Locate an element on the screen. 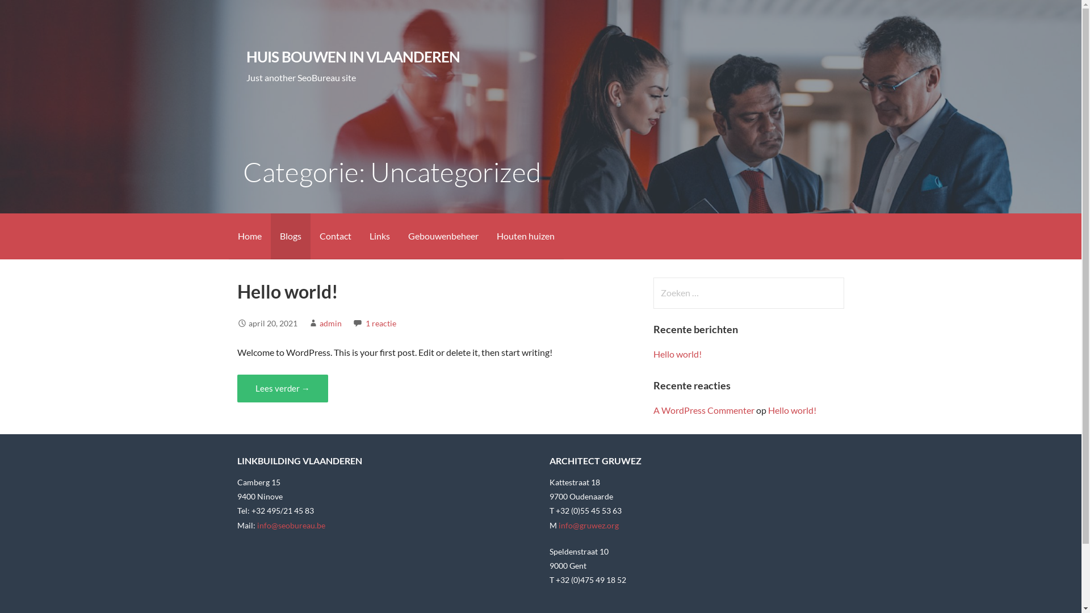 The image size is (1090, 613). HUIS BOUWEN IN VLAANDEREN is located at coordinates (353, 57).